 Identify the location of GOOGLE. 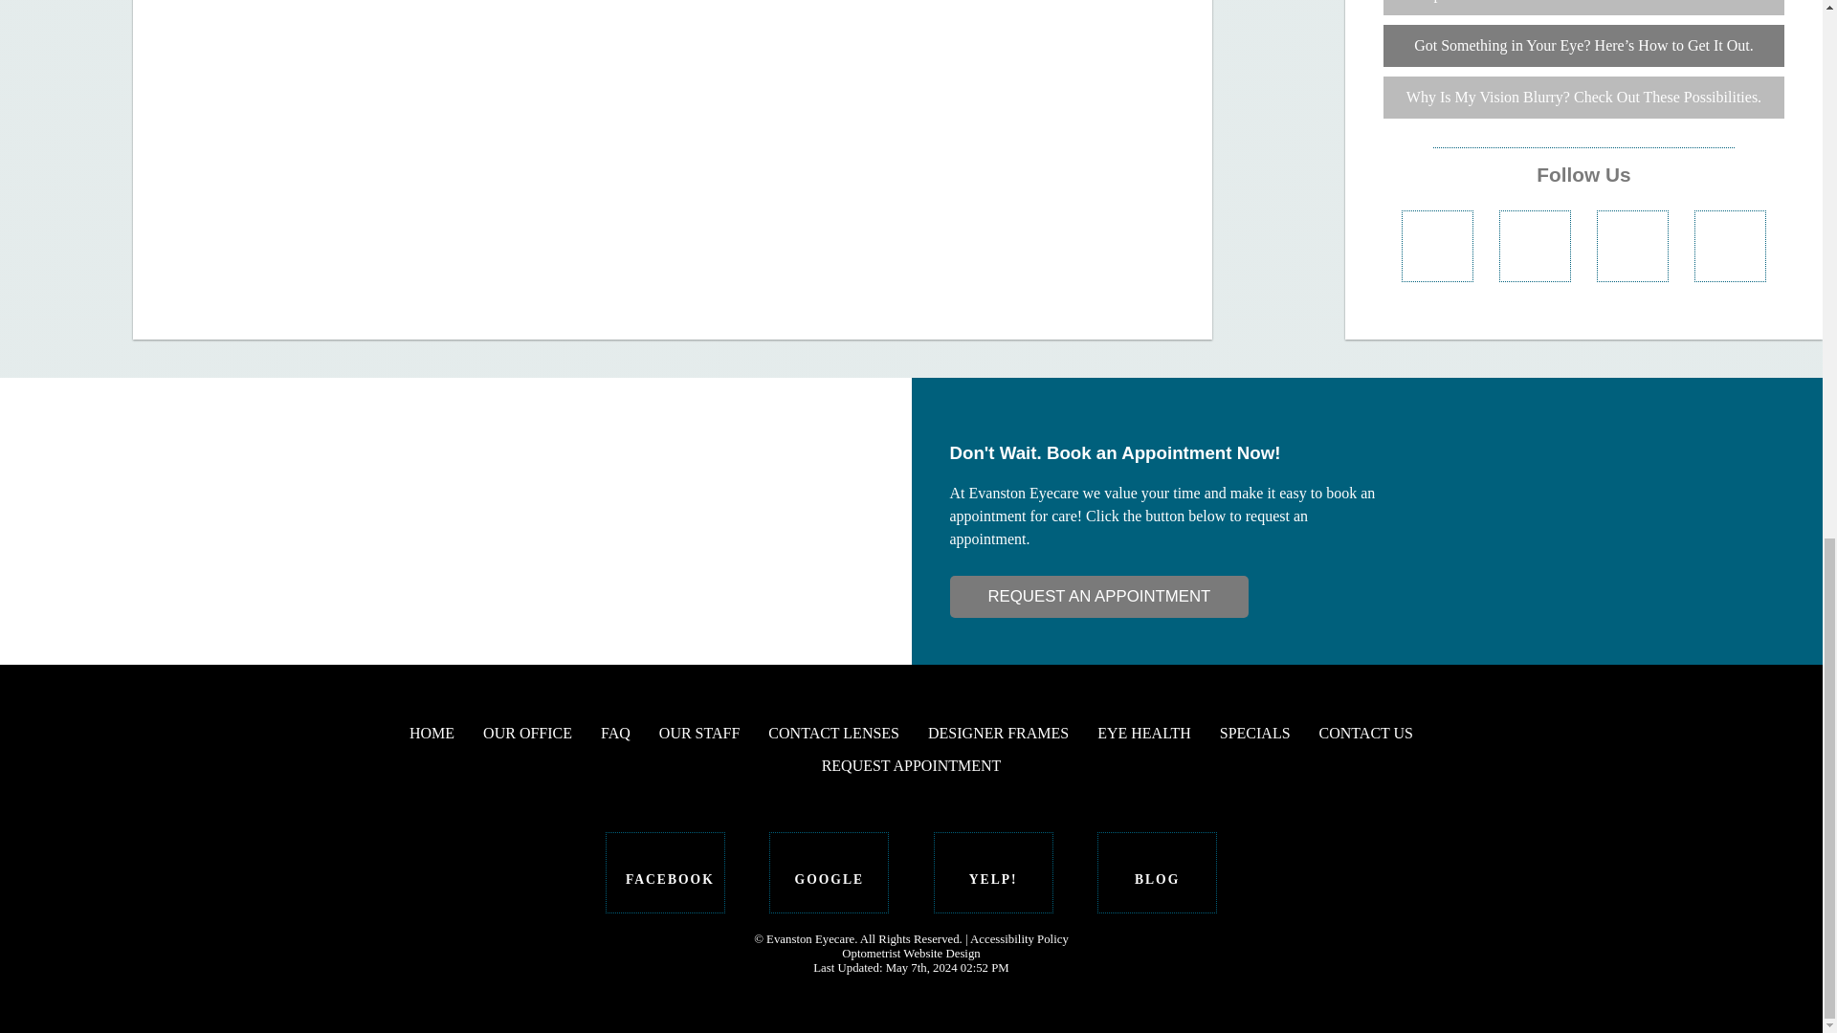
(829, 872).